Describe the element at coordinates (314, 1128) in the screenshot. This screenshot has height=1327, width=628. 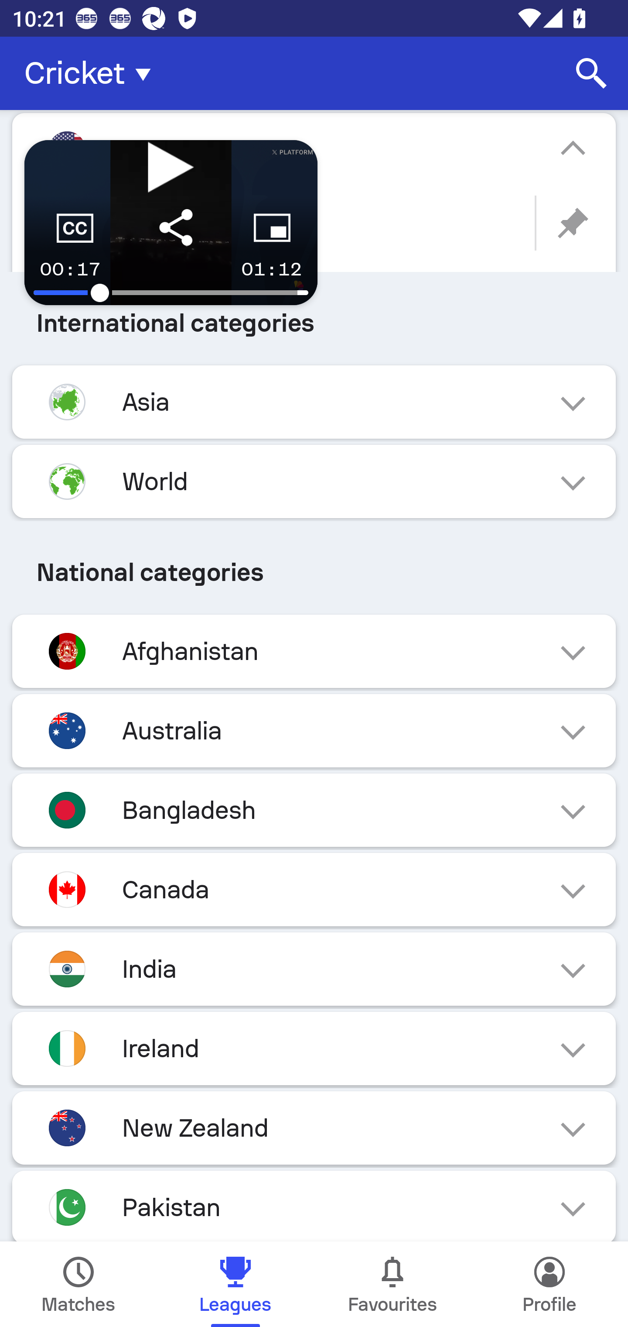
I see `New Zealand` at that location.